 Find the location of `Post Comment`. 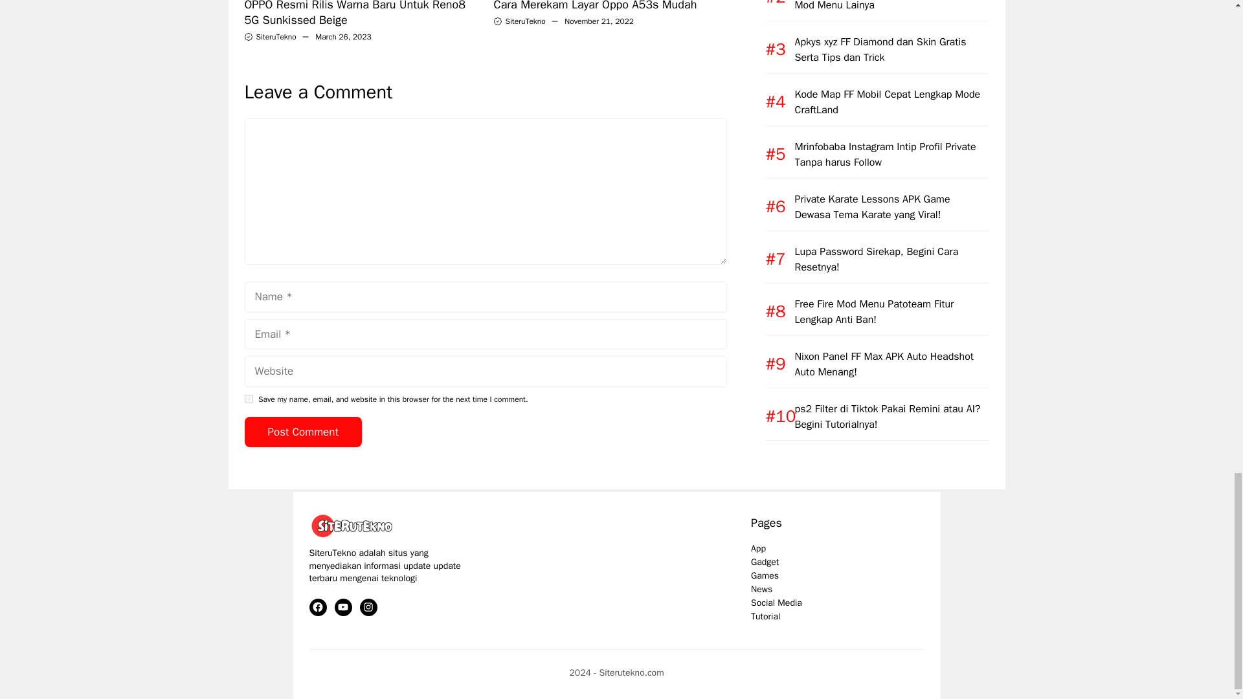

Post Comment is located at coordinates (303, 432).